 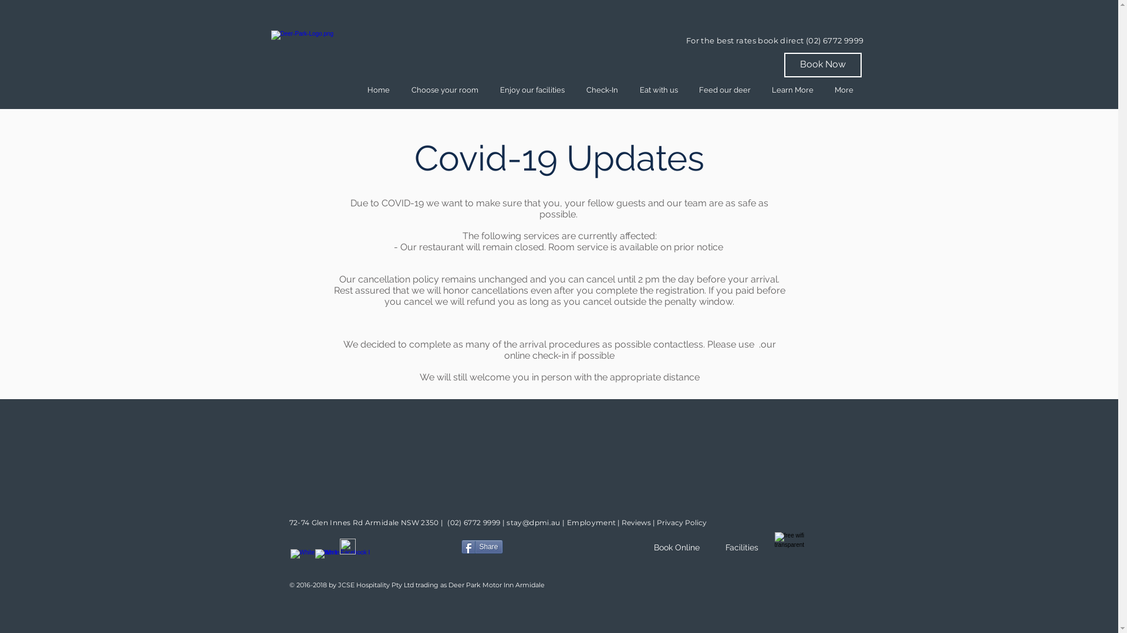 What do you see at coordinates (546, 547) in the screenshot?
I see `Twitter Tweet` at bounding box center [546, 547].